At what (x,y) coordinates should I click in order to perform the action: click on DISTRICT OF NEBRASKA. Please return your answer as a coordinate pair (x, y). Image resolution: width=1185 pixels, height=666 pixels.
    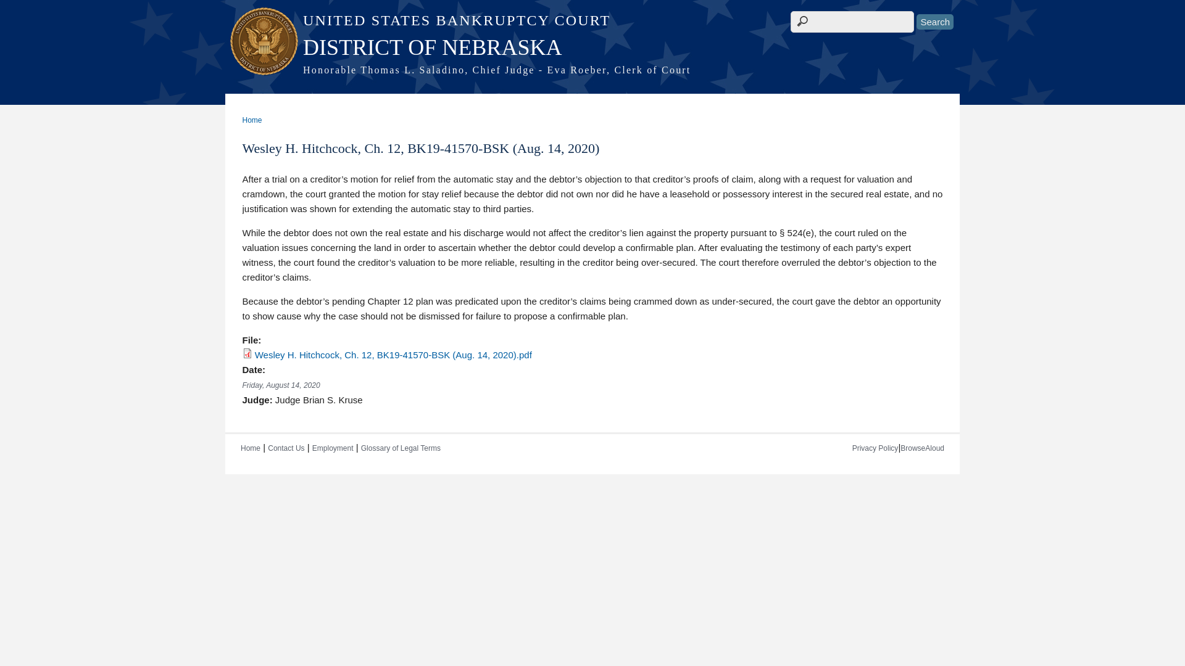
    Looking at the image, I should click on (592, 47).